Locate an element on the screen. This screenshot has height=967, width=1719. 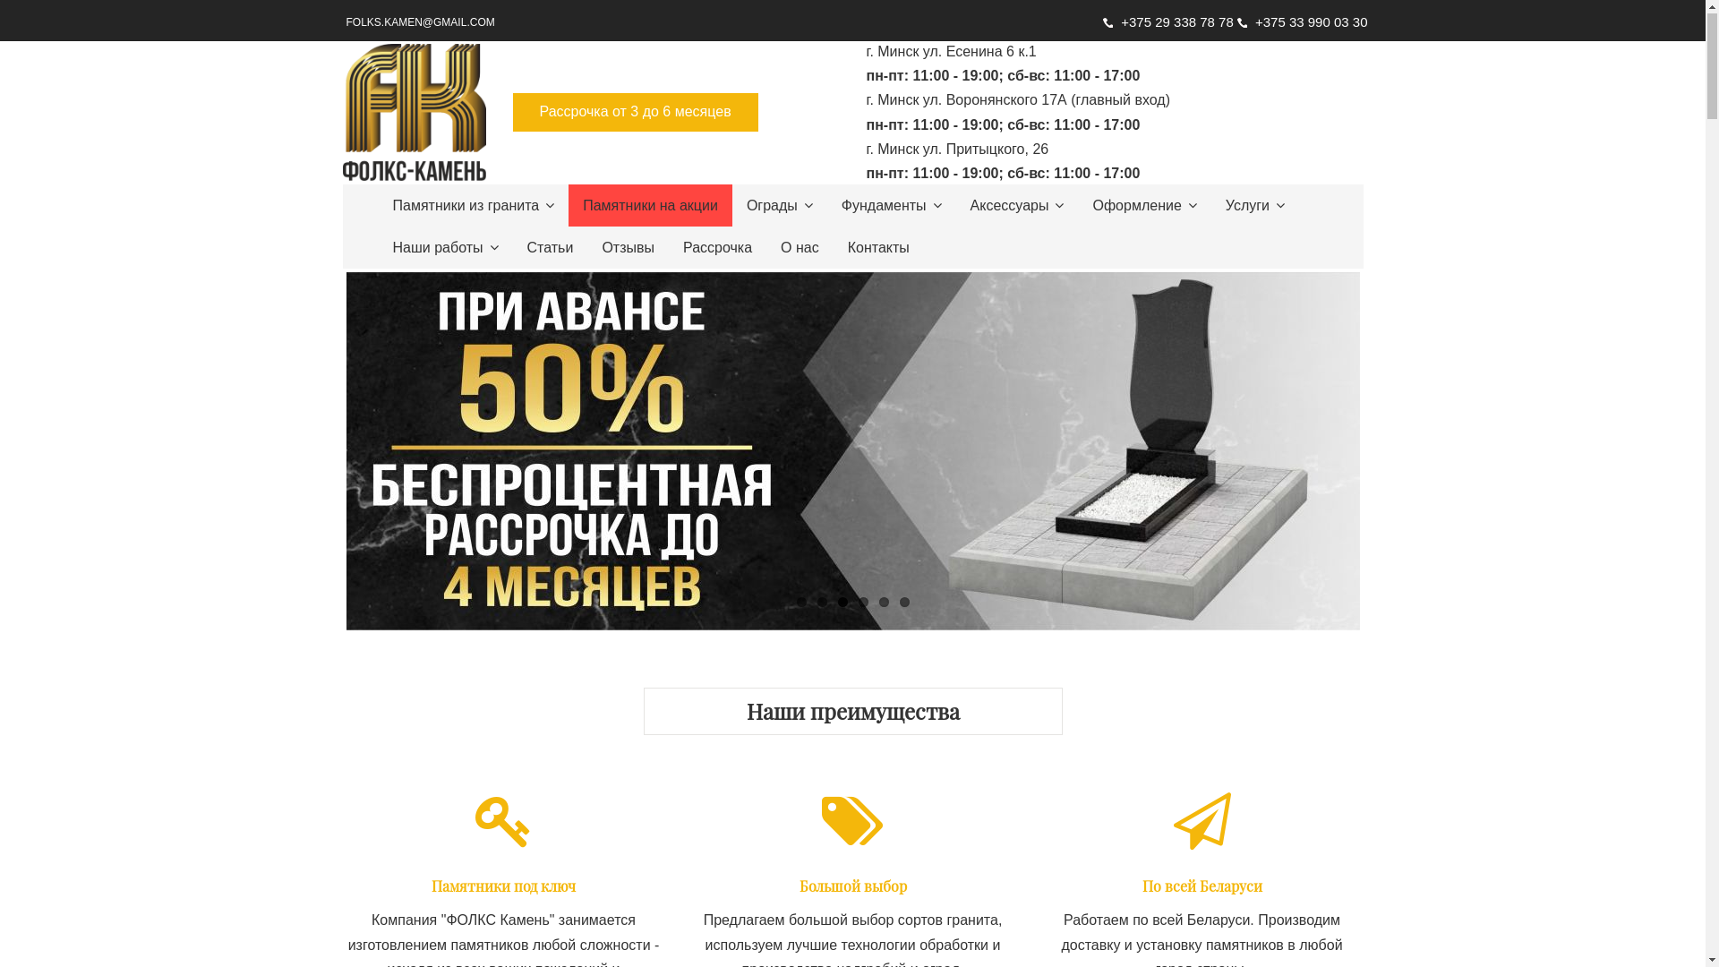
2 is located at coordinates (822, 603).